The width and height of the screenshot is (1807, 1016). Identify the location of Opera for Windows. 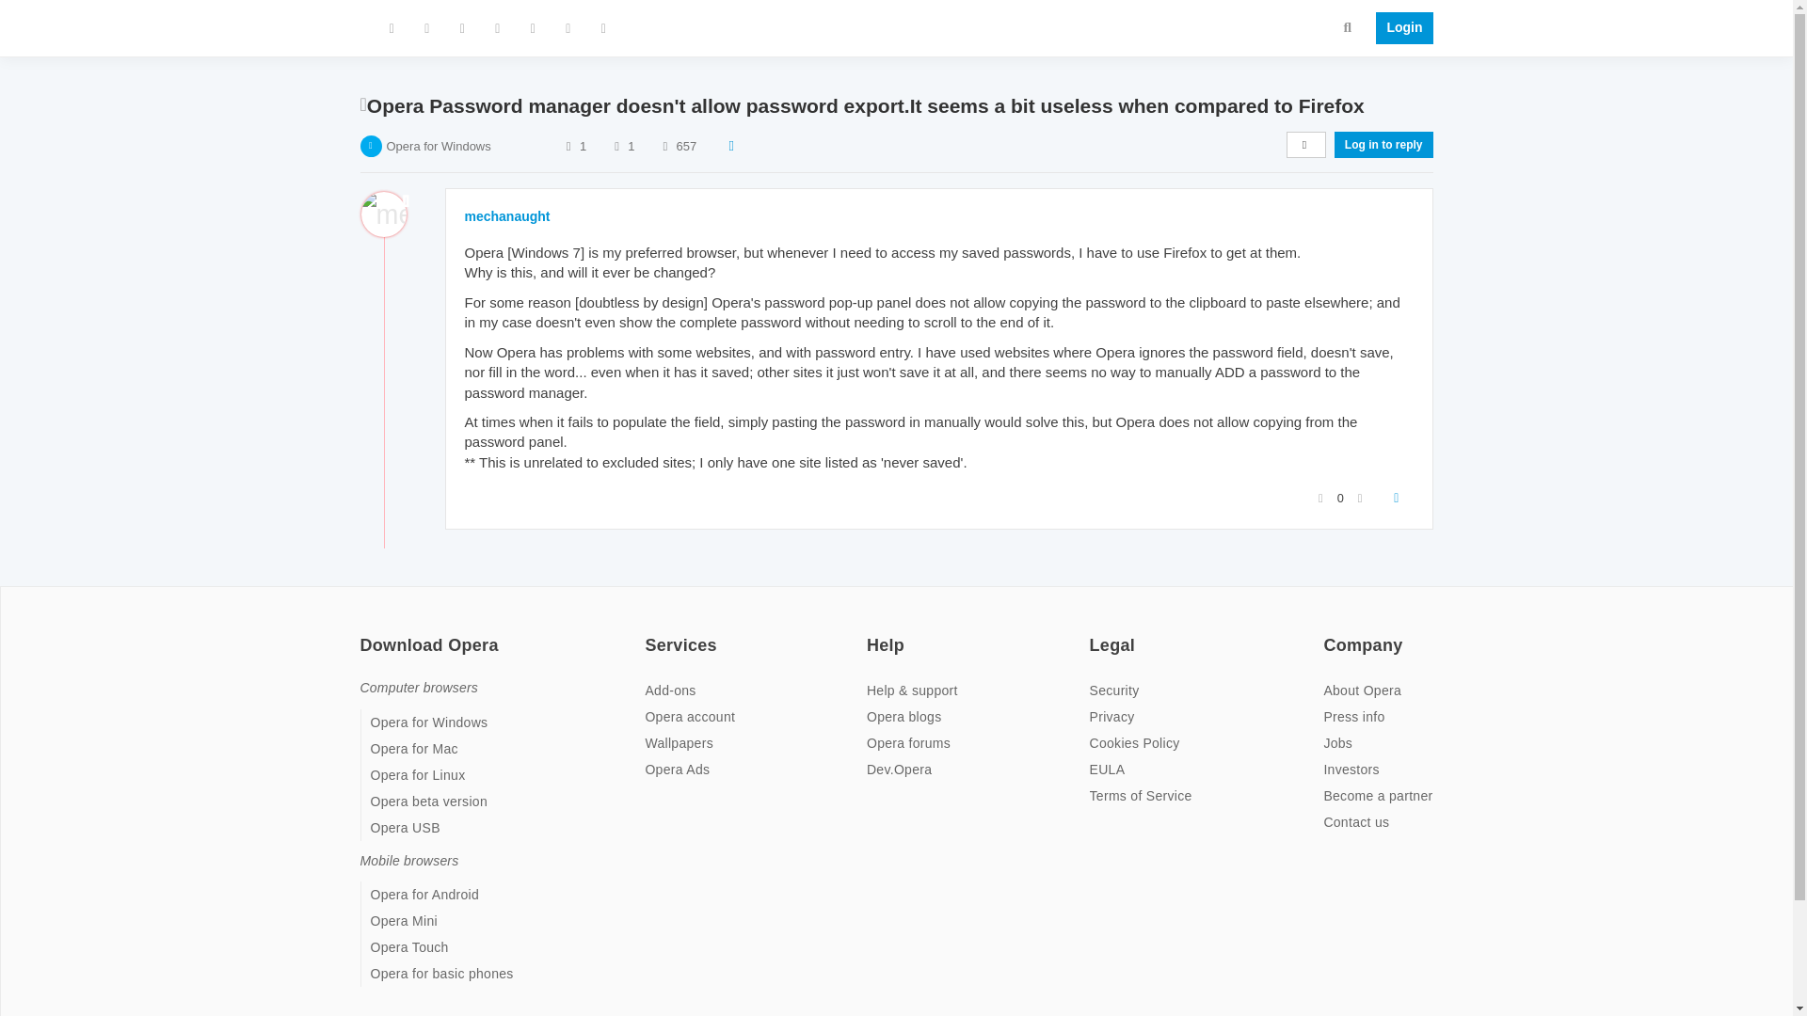
(438, 146).